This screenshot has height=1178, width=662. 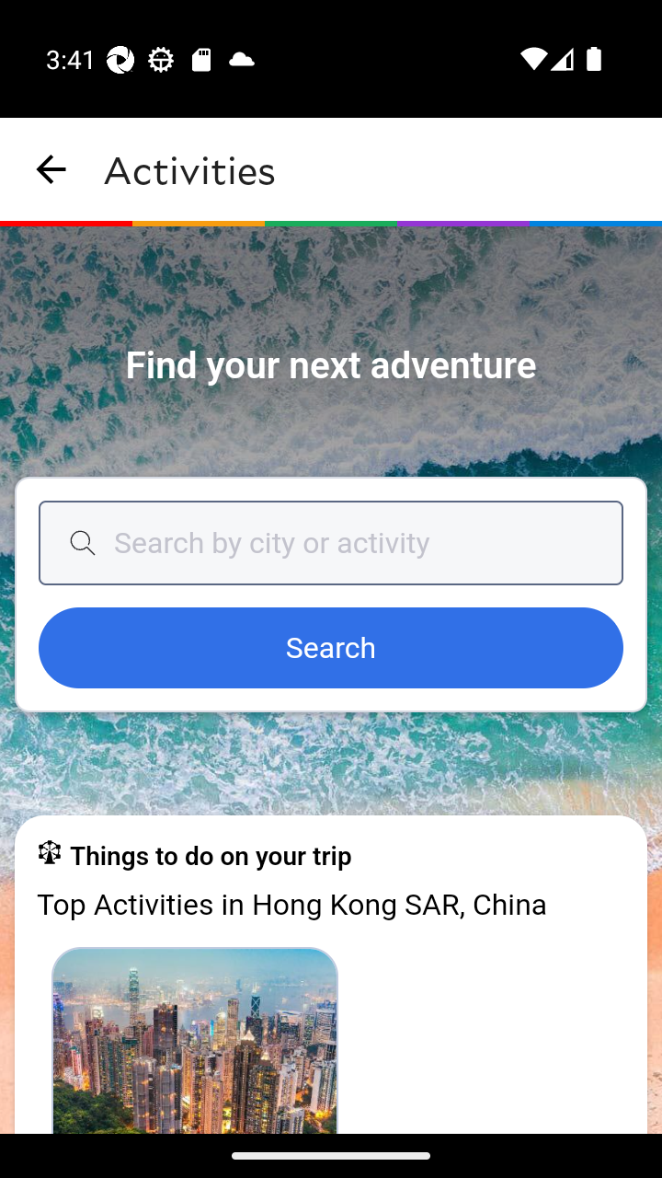 I want to click on navigation_button, so click(x=51, y=169).